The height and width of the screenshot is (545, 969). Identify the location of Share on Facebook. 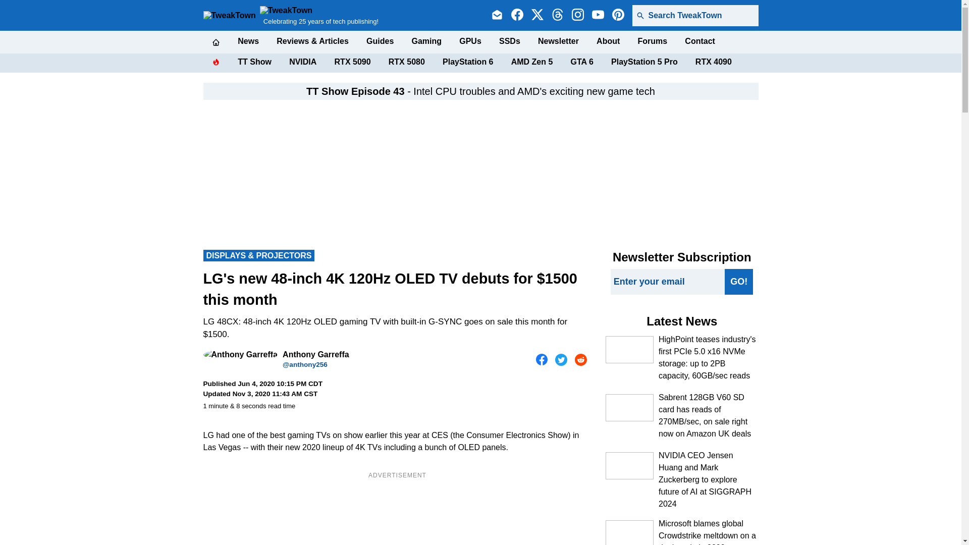
(542, 359).